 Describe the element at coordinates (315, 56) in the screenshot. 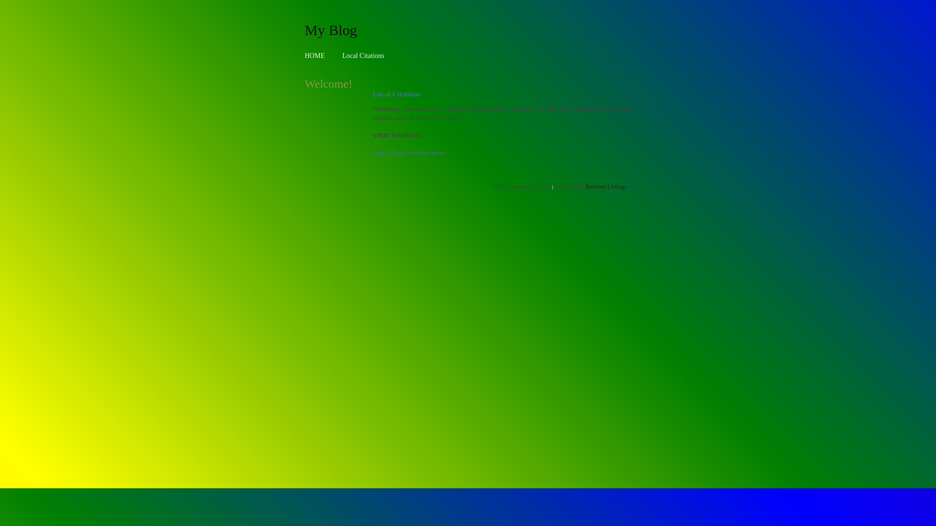

I see `HOME` at that location.